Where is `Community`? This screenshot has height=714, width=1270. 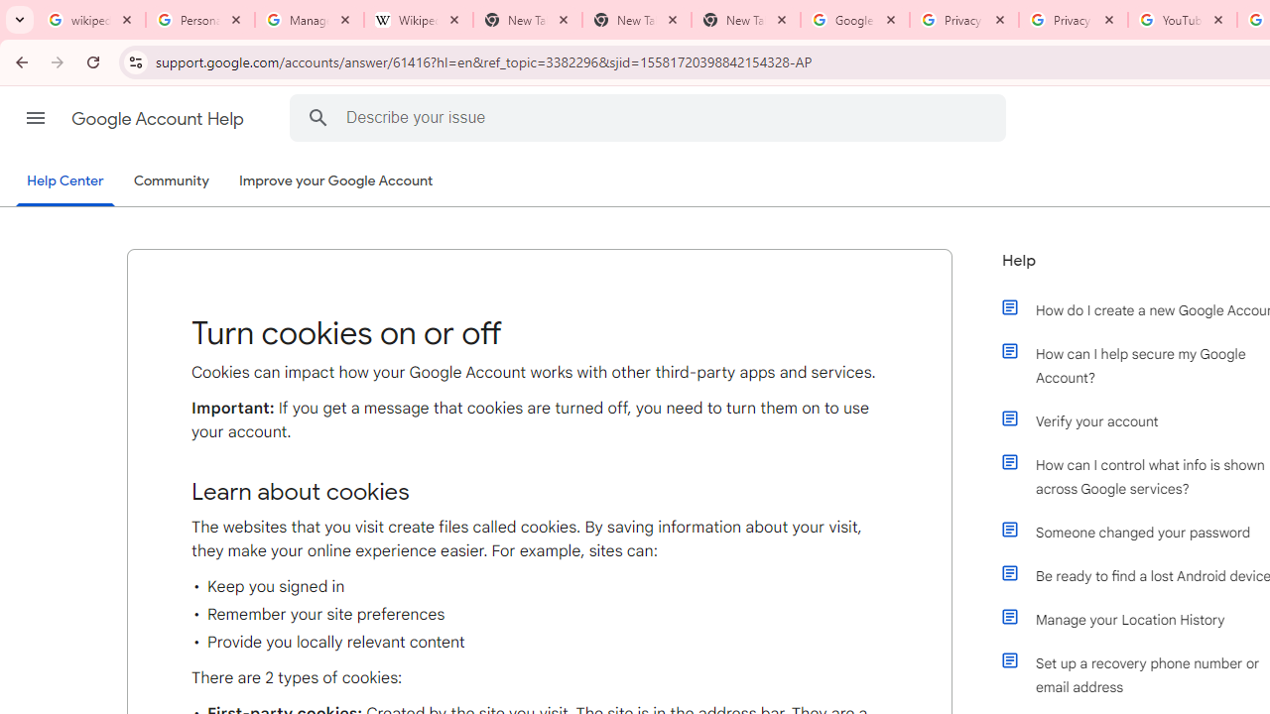 Community is located at coordinates (171, 181).